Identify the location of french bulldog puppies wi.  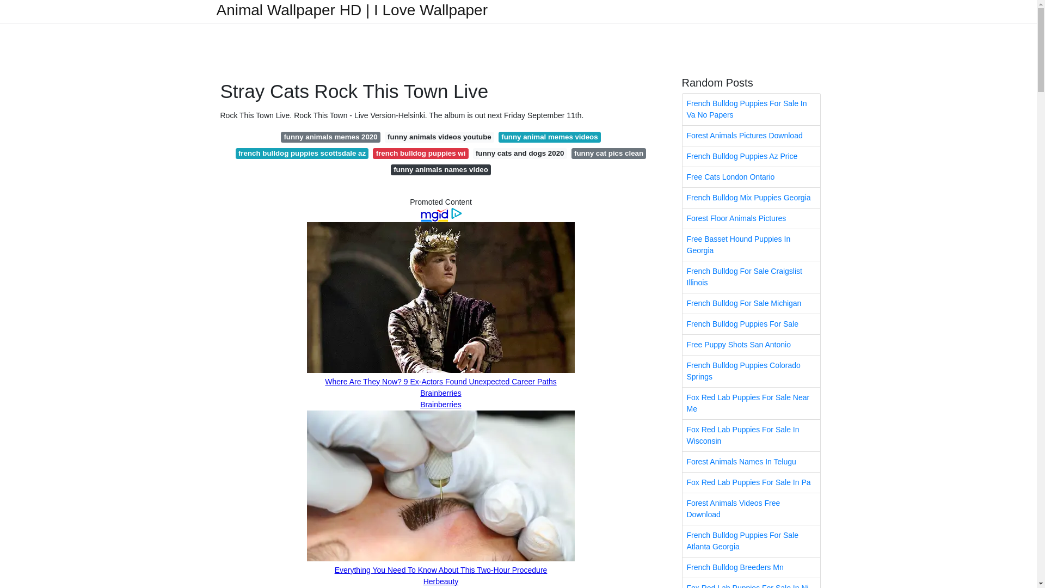
(420, 154).